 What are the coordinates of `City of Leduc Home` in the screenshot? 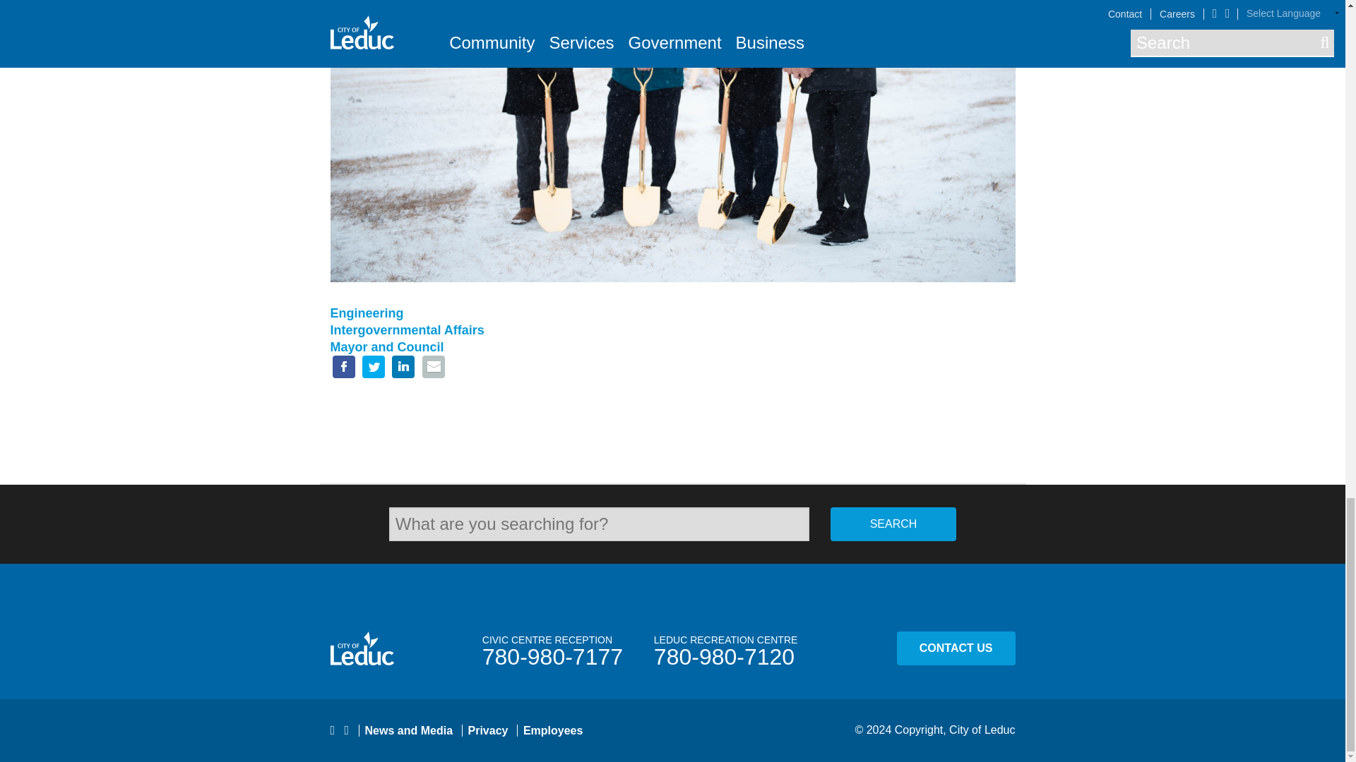 It's located at (379, 648).